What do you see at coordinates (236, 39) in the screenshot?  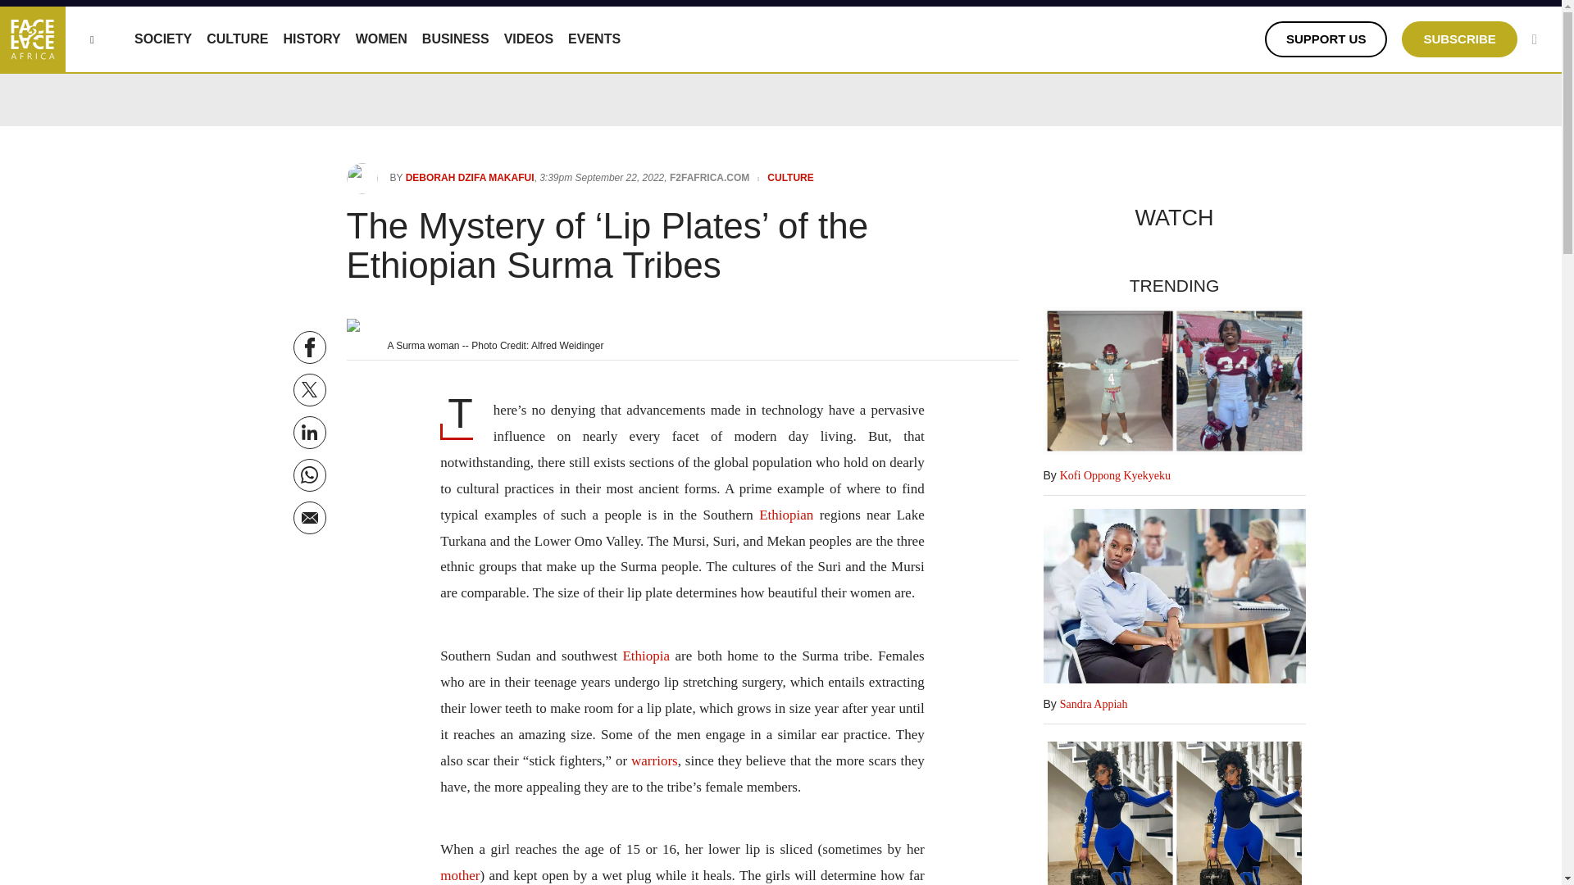 I see `CULTURE` at bounding box center [236, 39].